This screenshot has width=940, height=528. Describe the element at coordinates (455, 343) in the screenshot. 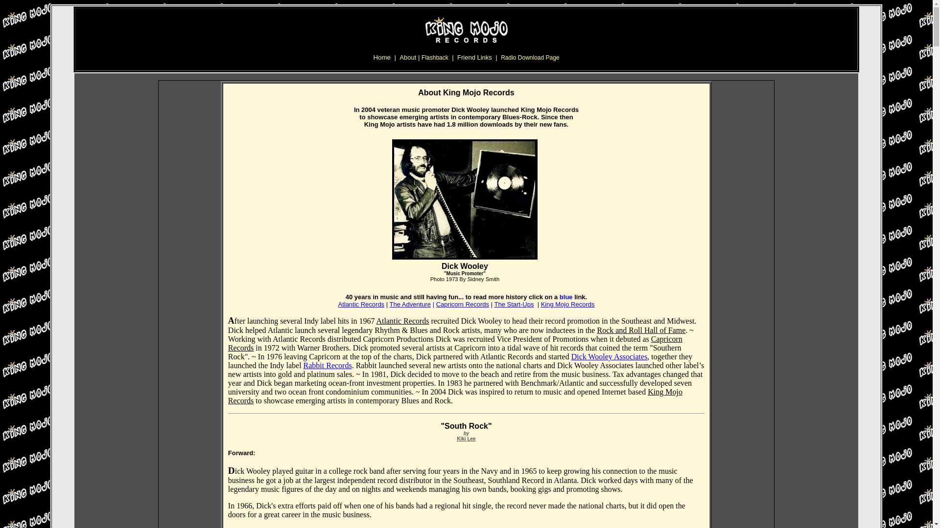

I see `Capricorn Records` at that location.